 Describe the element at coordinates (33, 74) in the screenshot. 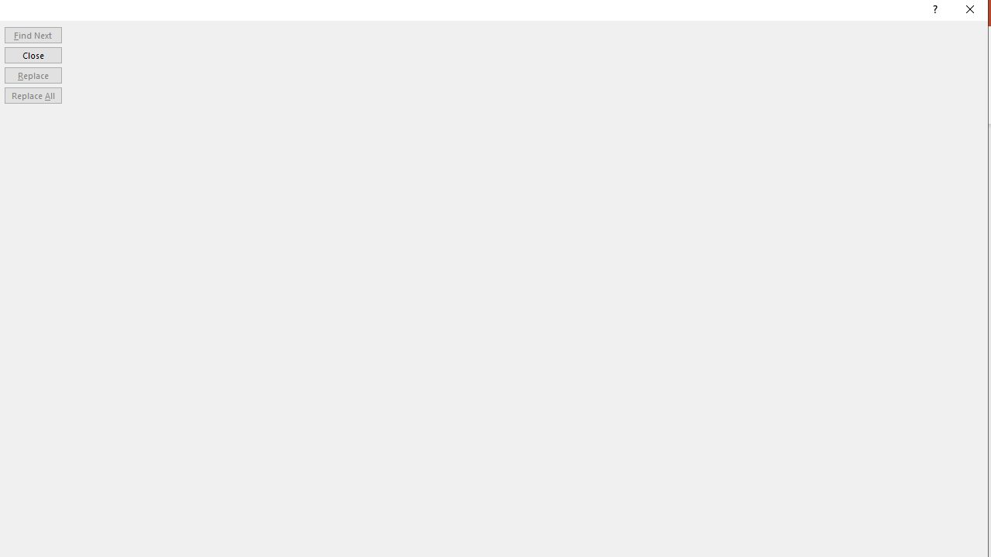

I see `Replace` at that location.